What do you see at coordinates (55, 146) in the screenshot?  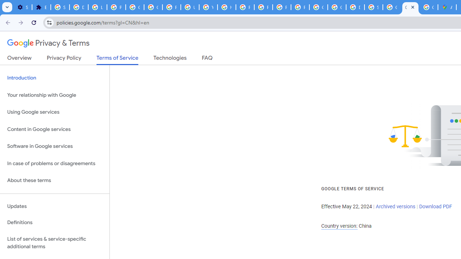 I see `Software in Google services` at bounding box center [55, 146].